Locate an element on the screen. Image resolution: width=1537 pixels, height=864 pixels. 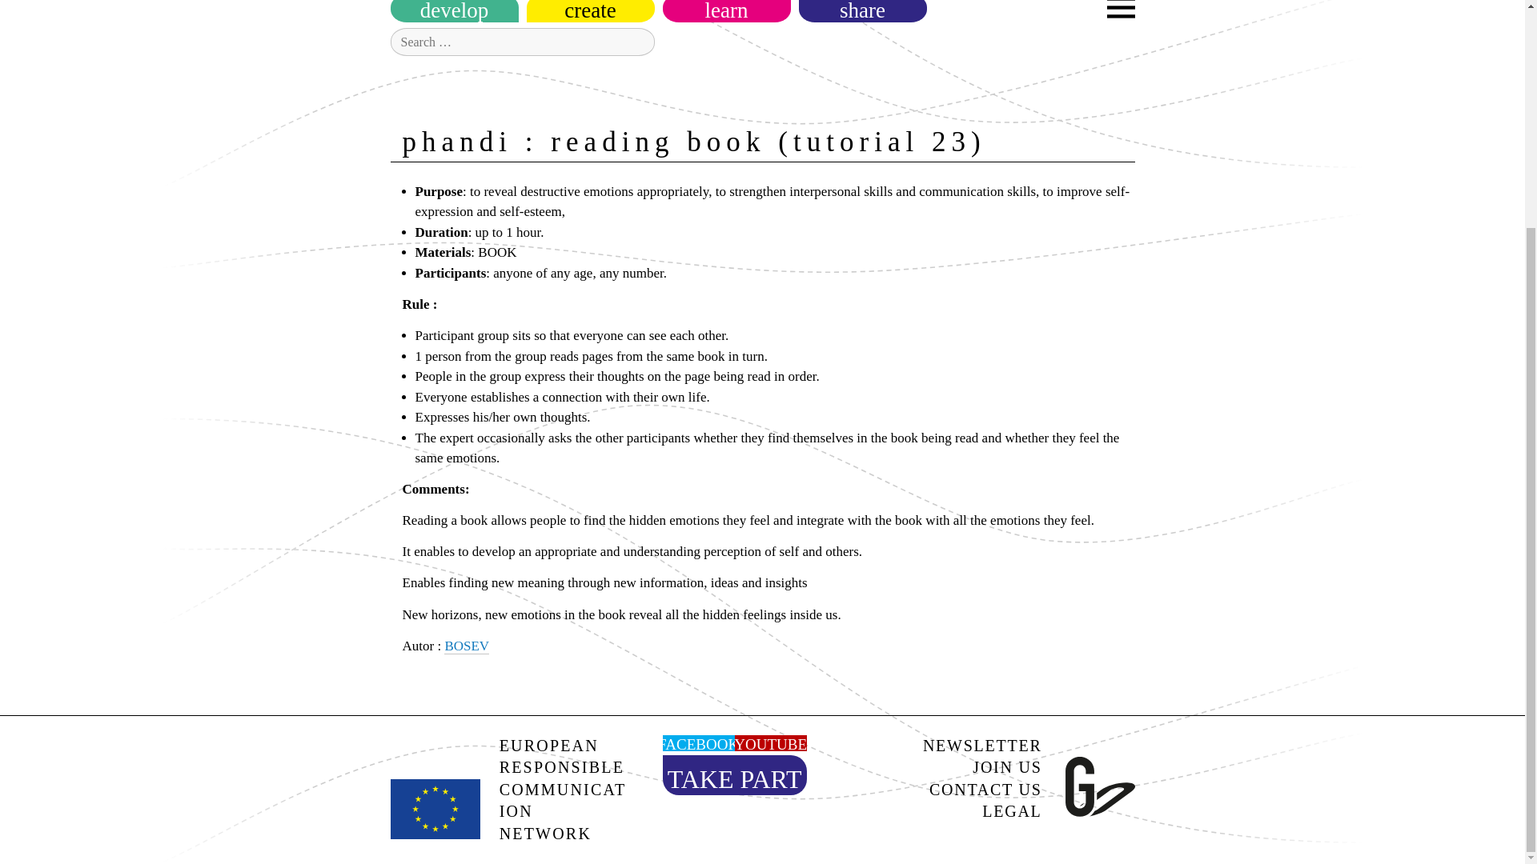
BOSEV is located at coordinates (466, 646).